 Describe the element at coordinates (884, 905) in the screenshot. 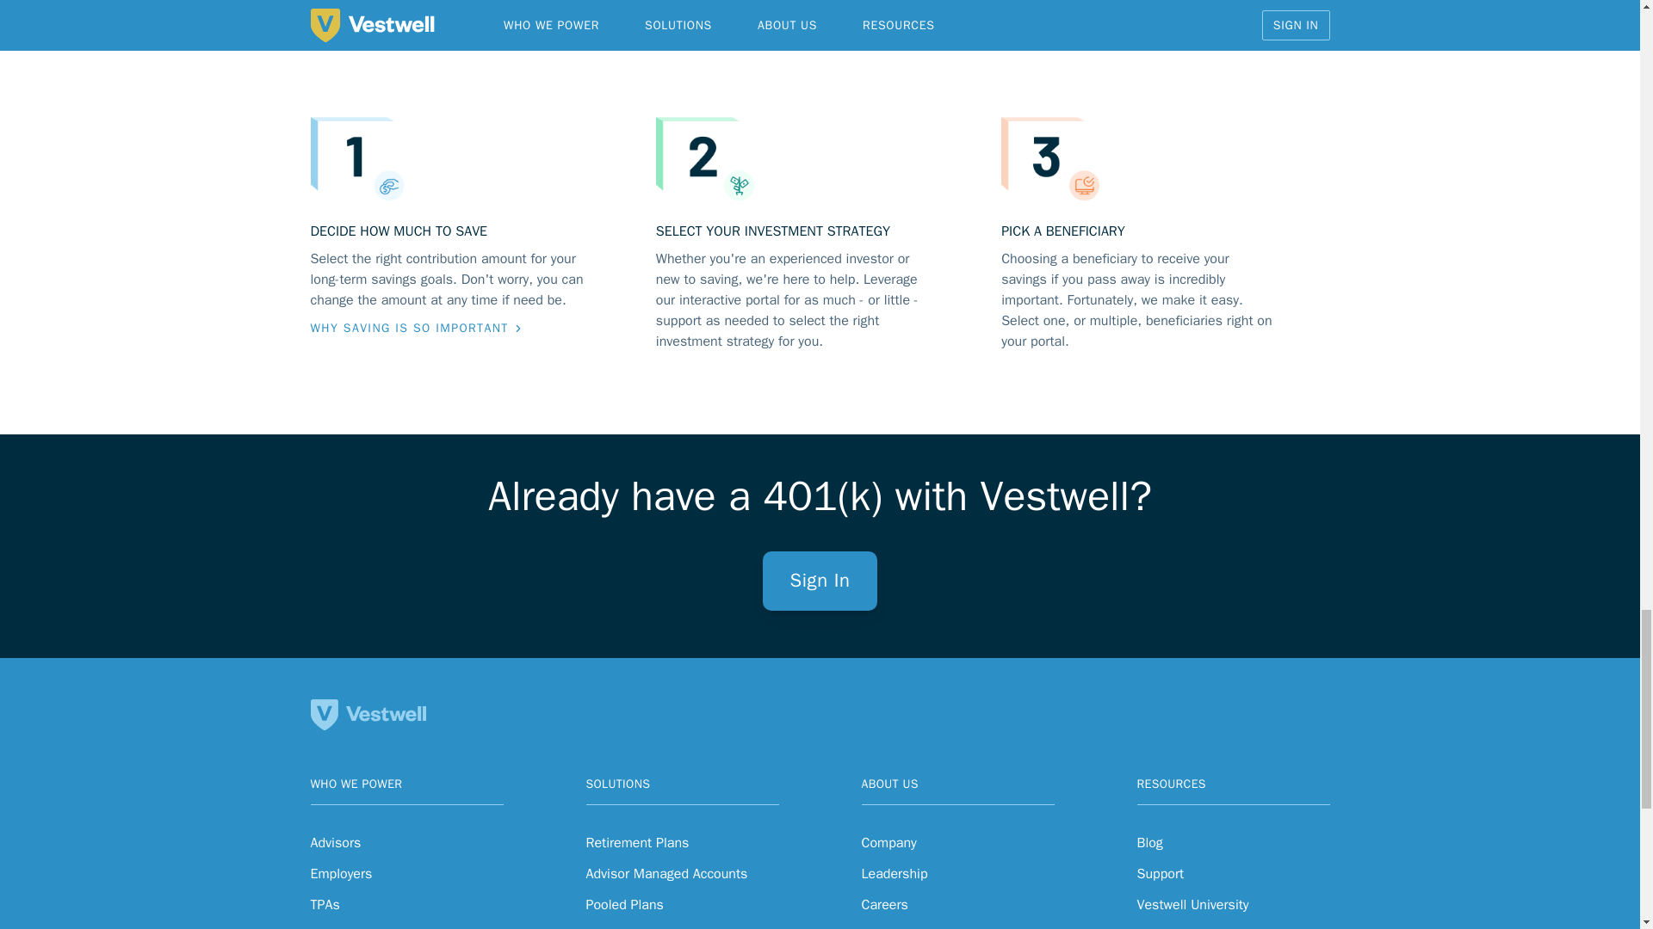

I see `Careers` at that location.